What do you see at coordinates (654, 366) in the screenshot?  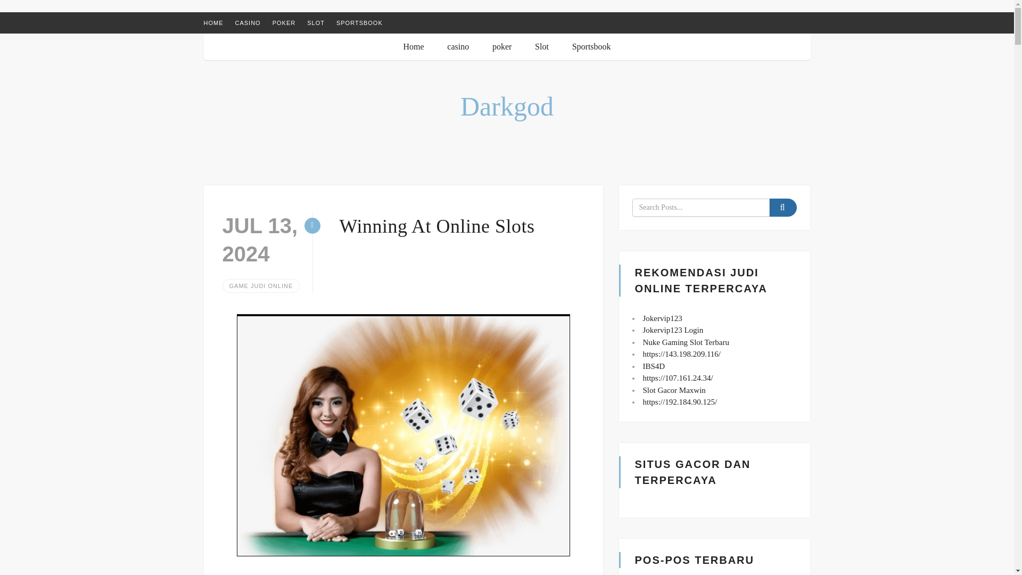 I see `IBS4D` at bounding box center [654, 366].